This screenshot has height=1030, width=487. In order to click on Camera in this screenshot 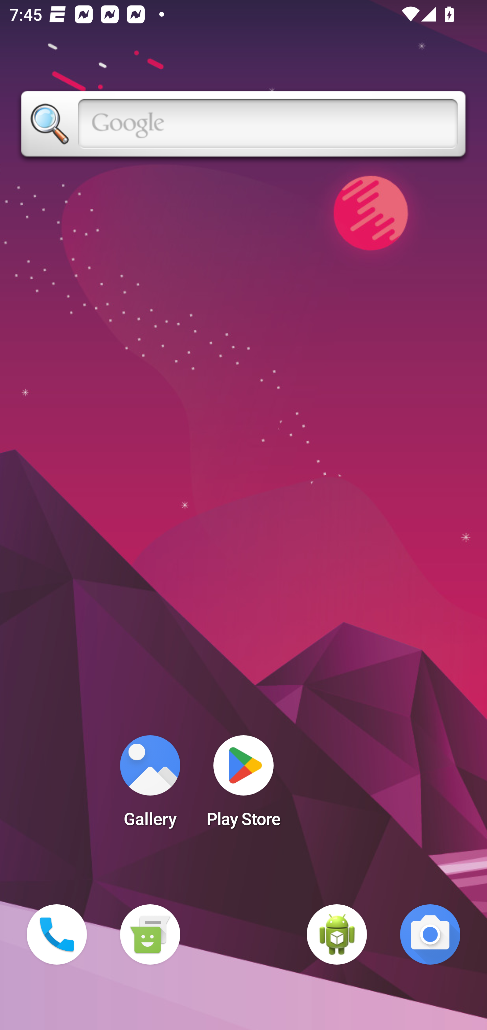, I will do `click(430, 934)`.